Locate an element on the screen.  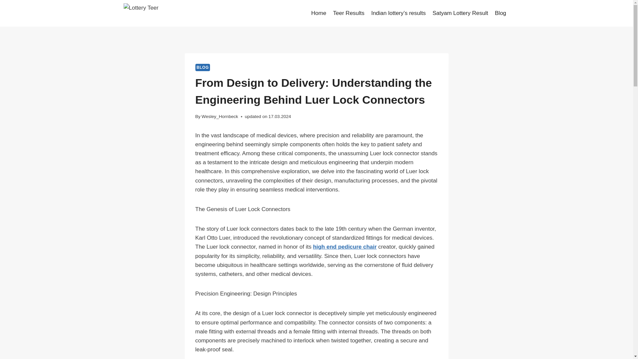
Home is located at coordinates (318, 13).